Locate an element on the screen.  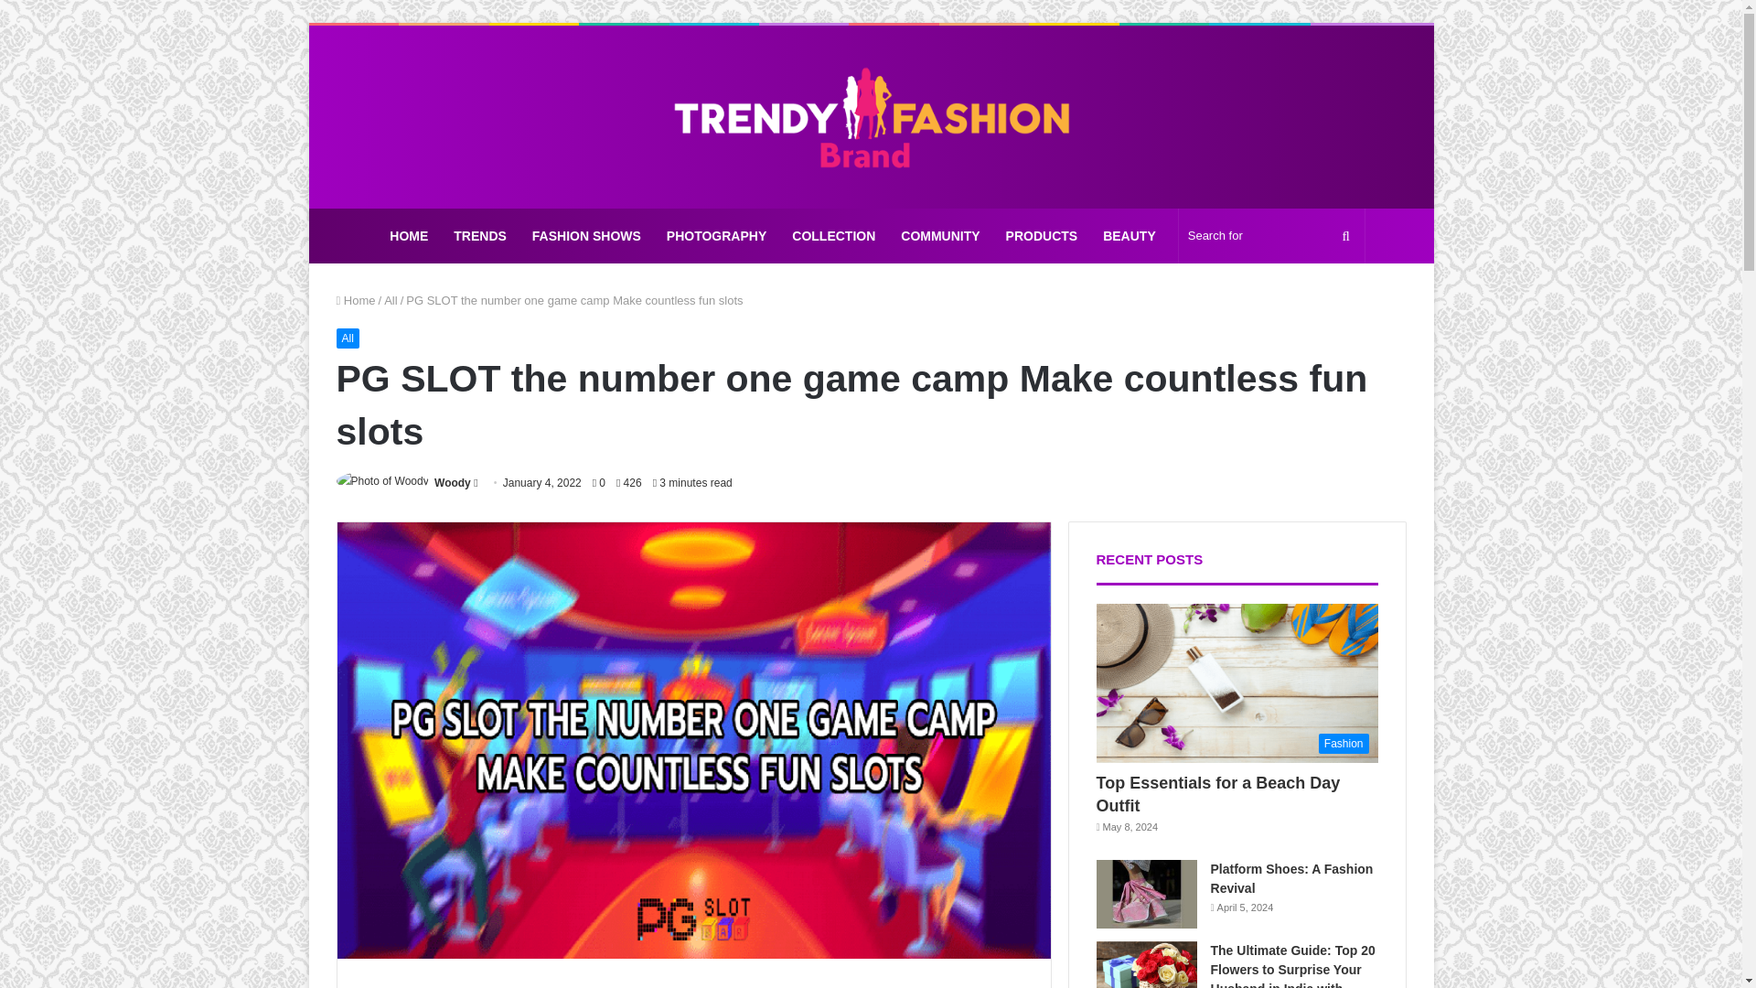
All is located at coordinates (390, 300).